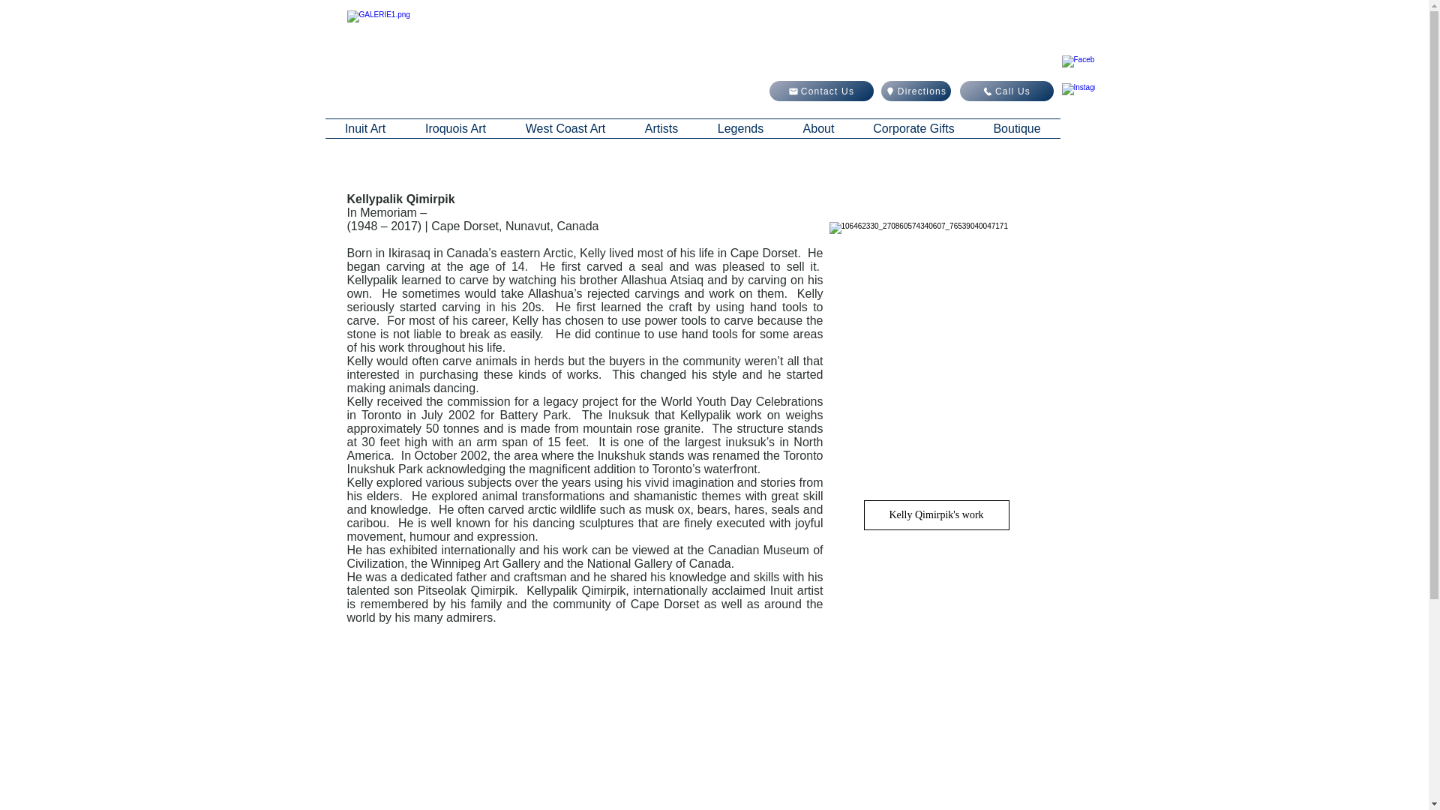 Image resolution: width=1440 pixels, height=810 pixels. Describe the element at coordinates (915, 91) in the screenshot. I see `Directions` at that location.